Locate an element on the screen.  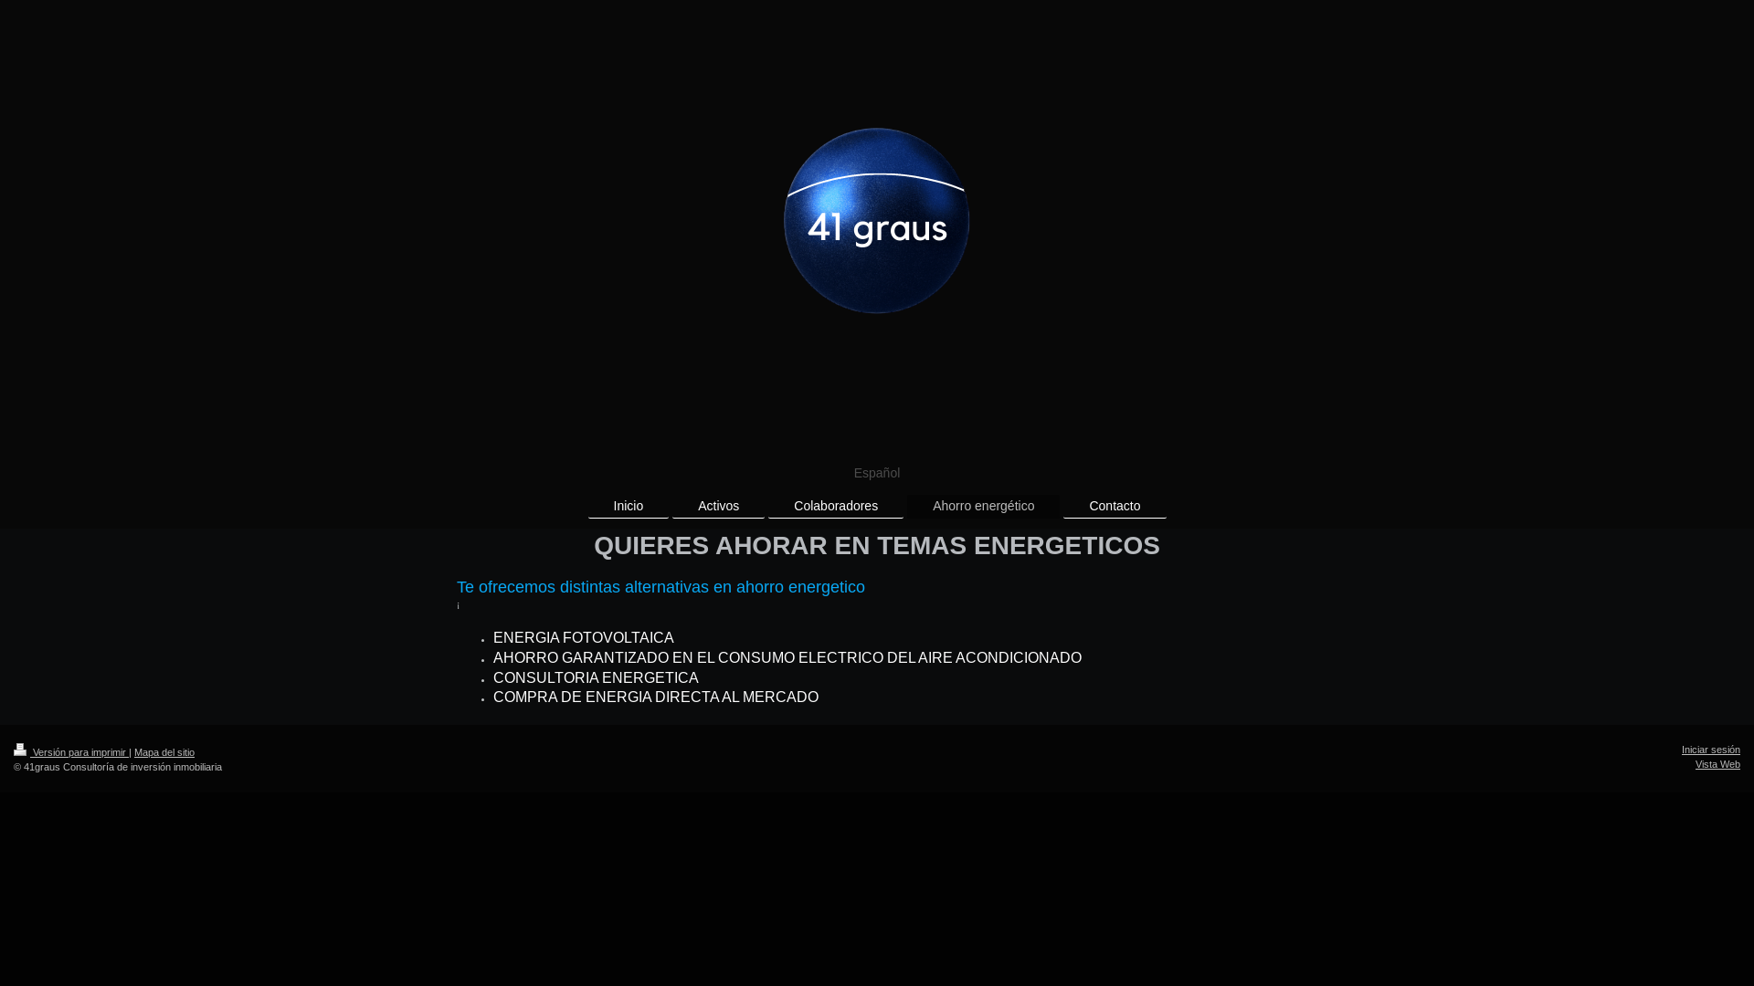
Inicio is located at coordinates (629, 506).